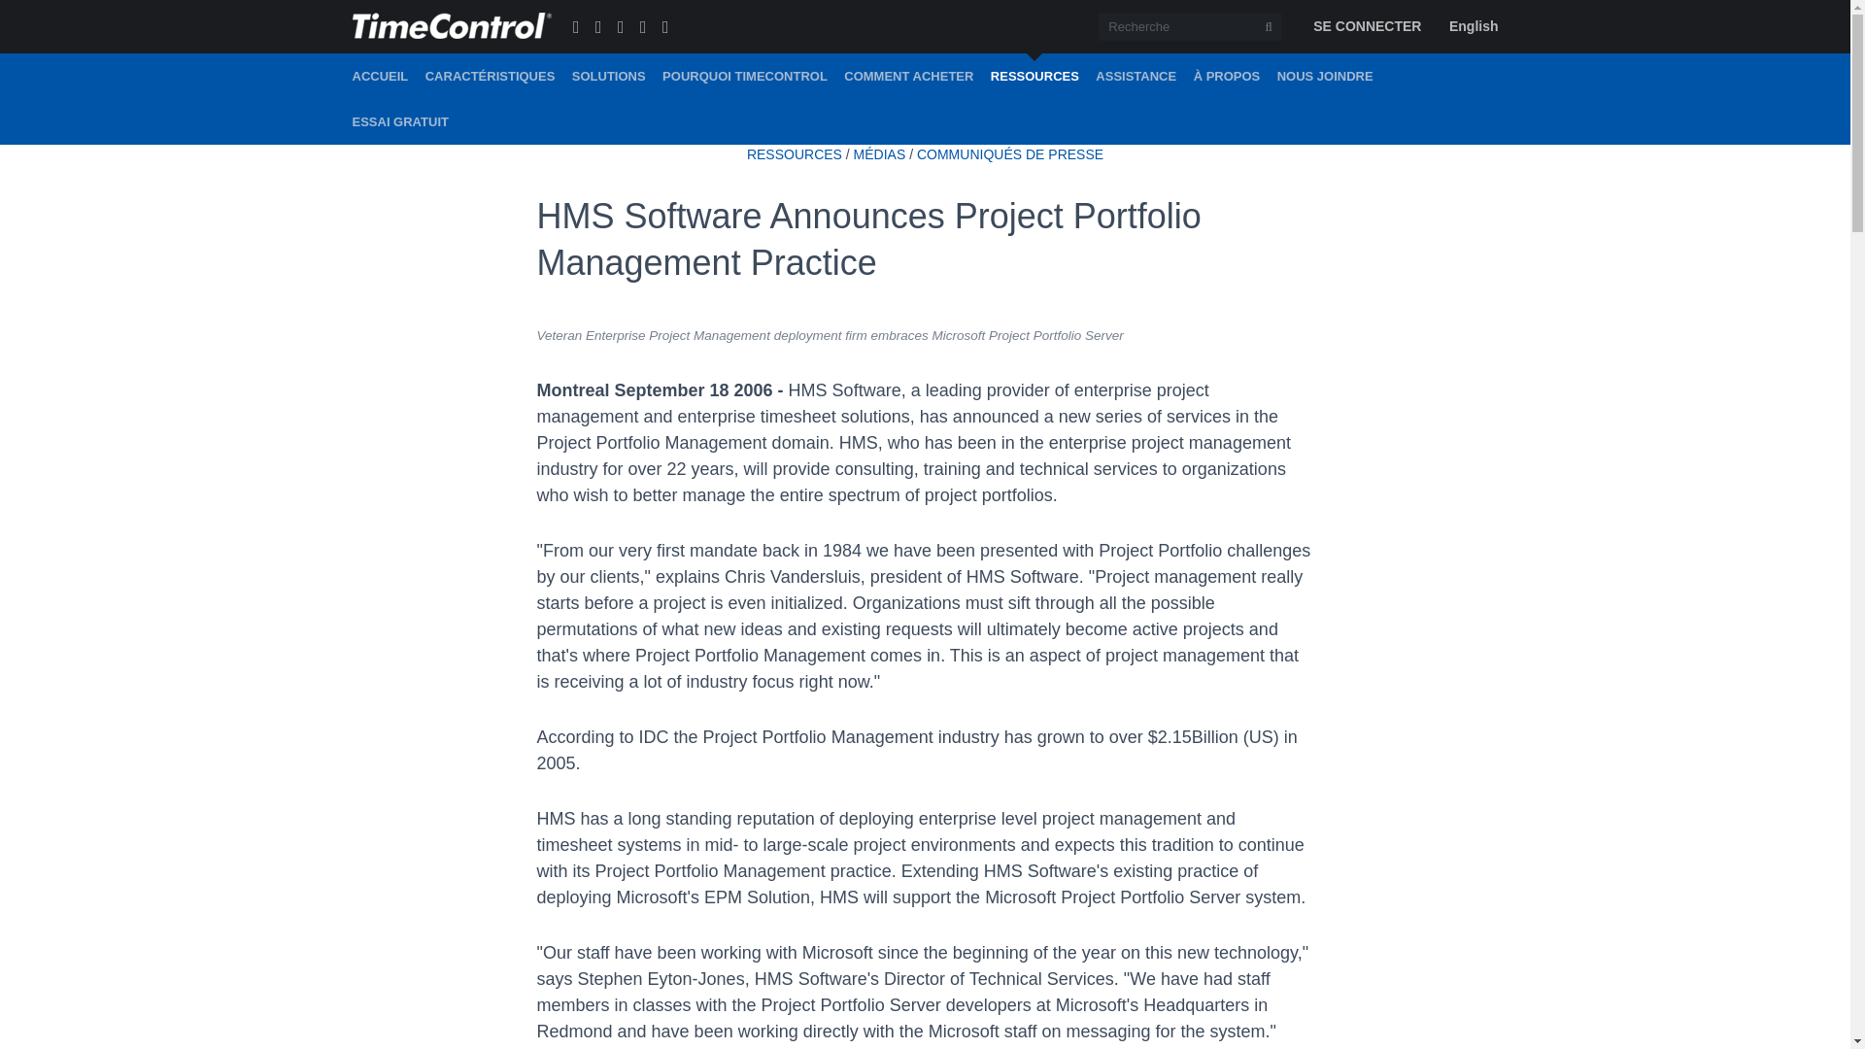 The height and width of the screenshot is (1049, 1865). What do you see at coordinates (1136, 76) in the screenshot?
I see `ASSISTANCE` at bounding box center [1136, 76].